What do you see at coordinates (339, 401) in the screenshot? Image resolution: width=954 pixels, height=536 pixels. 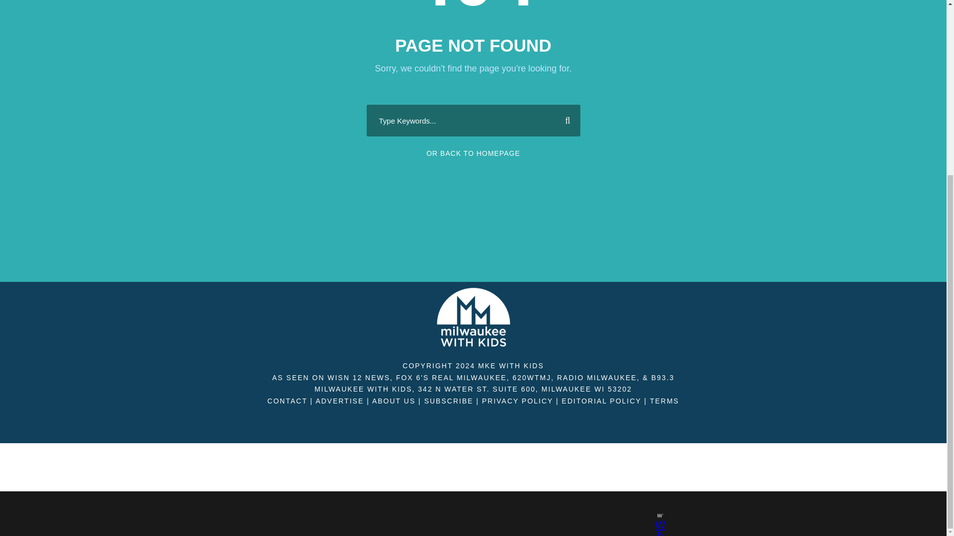 I see `ADVERTISE` at bounding box center [339, 401].